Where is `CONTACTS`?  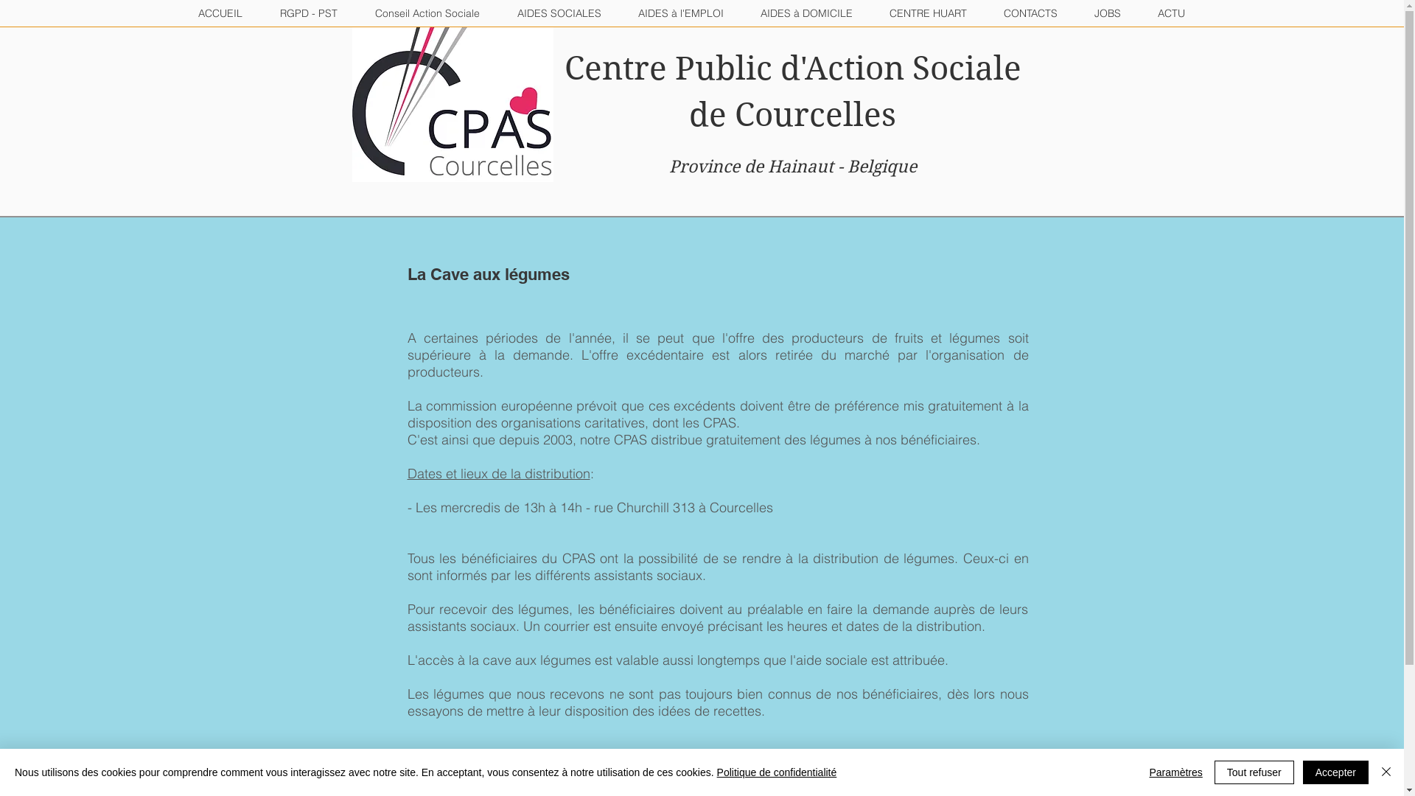 CONTACTS is located at coordinates (1030, 13).